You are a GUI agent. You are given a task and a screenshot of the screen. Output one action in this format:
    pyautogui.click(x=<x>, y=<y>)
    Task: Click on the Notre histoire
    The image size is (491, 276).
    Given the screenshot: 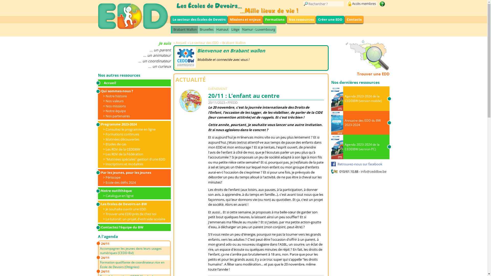 What is the action you would take?
    pyautogui.click(x=115, y=96)
    